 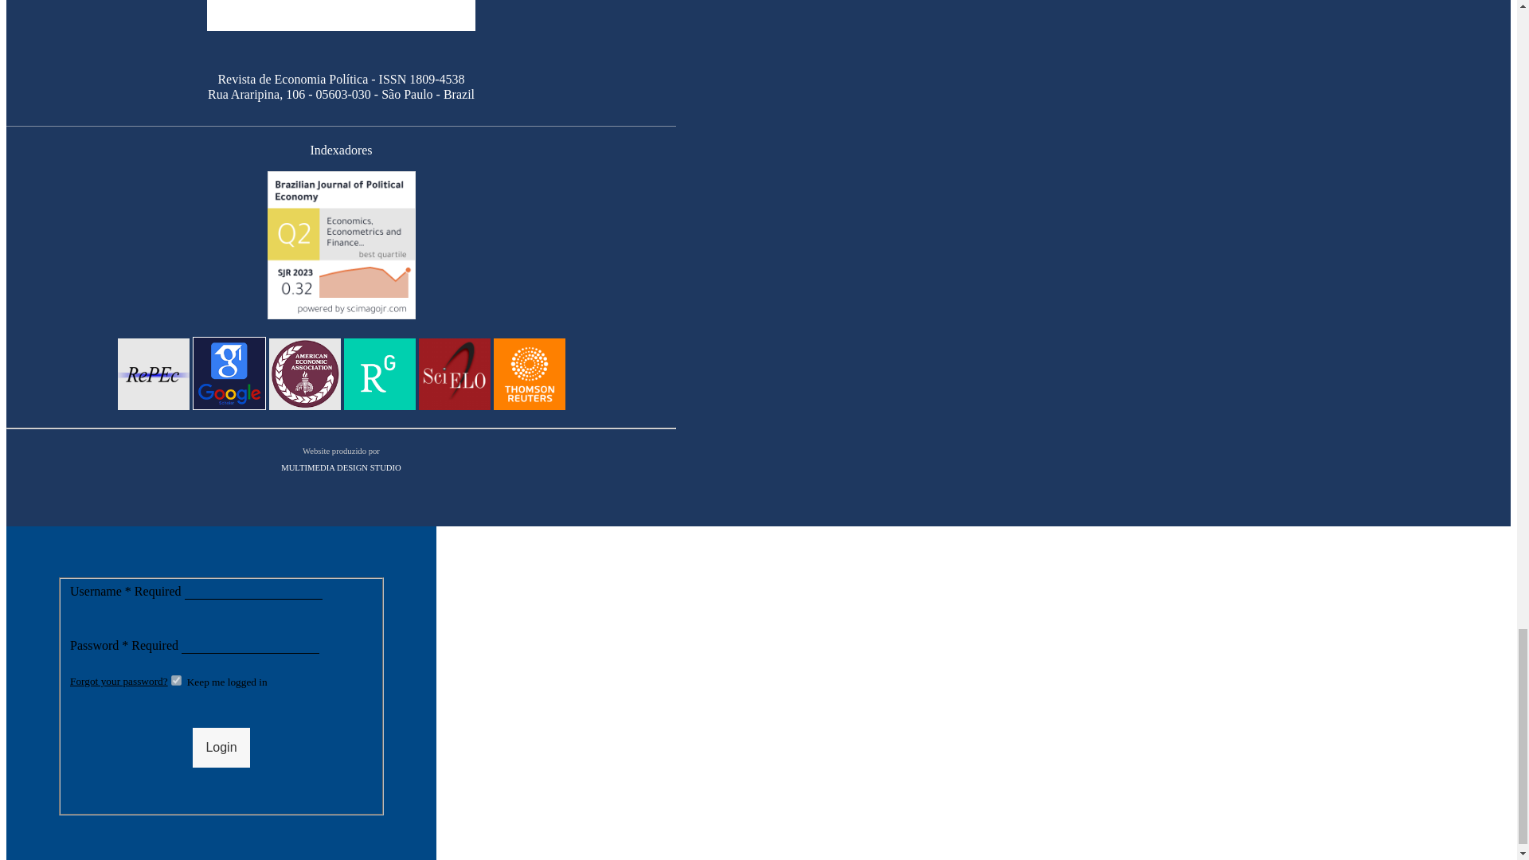 I want to click on RESEARCHGATE, so click(x=380, y=407).